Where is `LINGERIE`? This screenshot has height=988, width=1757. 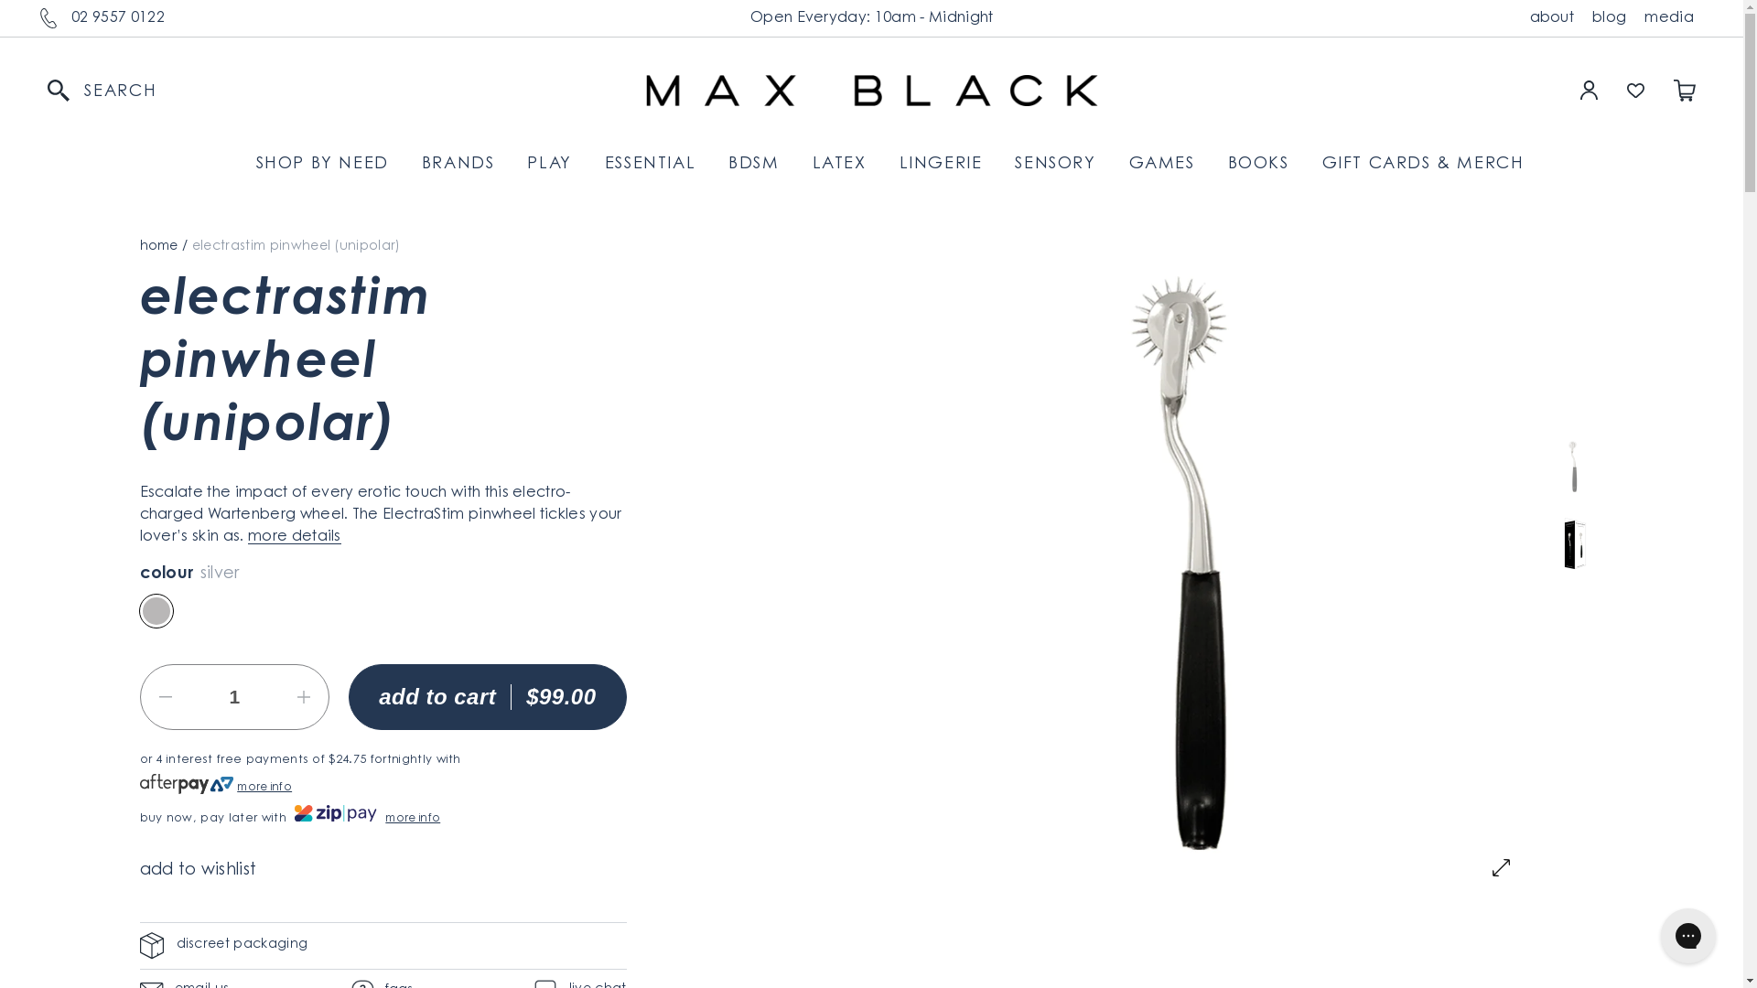
LINGERIE is located at coordinates (941, 165).